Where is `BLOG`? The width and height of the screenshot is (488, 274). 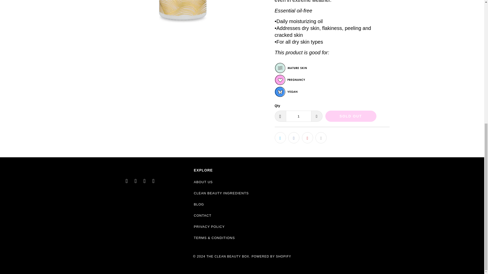
BLOG is located at coordinates (199, 204).